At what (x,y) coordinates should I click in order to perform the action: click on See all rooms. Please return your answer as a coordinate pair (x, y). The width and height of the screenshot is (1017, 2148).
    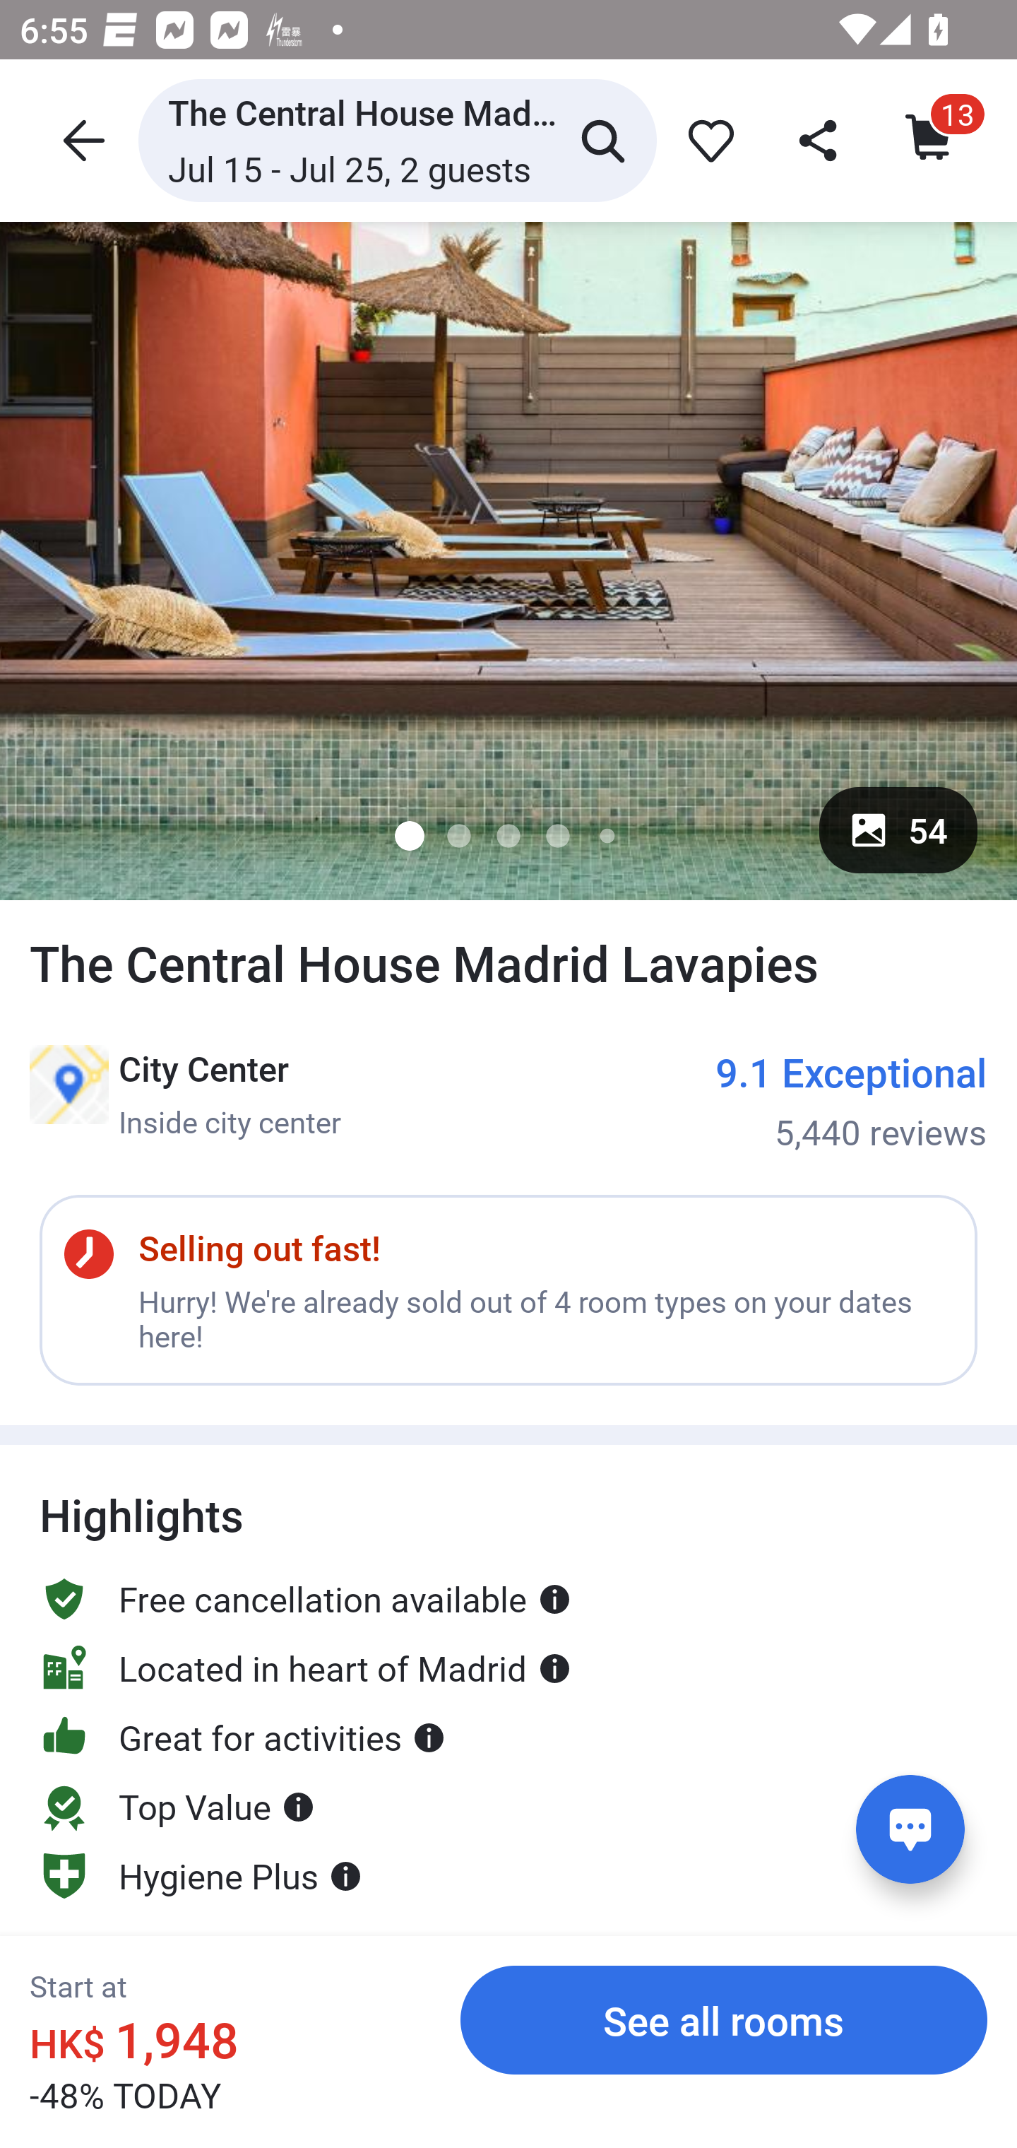
    Looking at the image, I should click on (724, 2019).